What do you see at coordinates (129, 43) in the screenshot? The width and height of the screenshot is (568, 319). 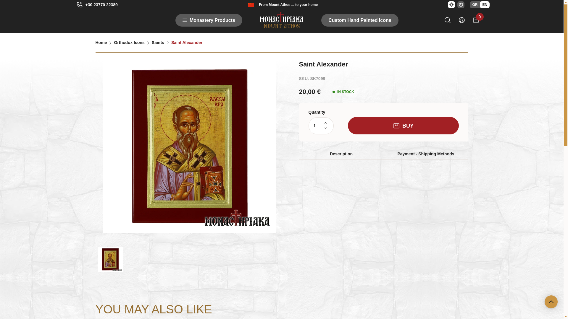 I see `Orthodox Icons` at bounding box center [129, 43].